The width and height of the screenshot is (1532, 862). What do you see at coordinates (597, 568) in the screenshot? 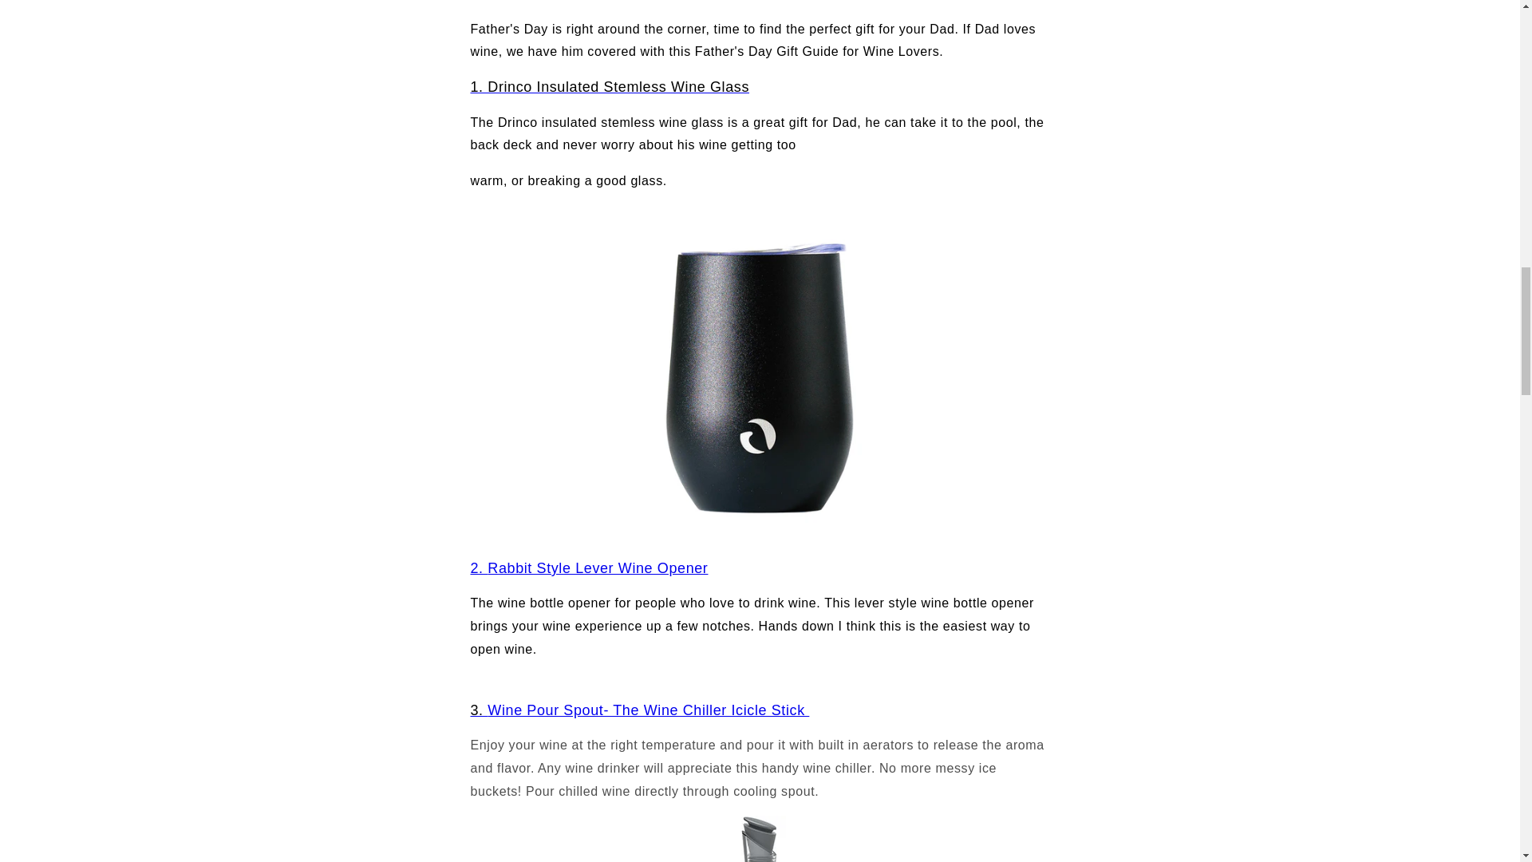
I see `Rabbit Lever Style Wine Opener` at bounding box center [597, 568].